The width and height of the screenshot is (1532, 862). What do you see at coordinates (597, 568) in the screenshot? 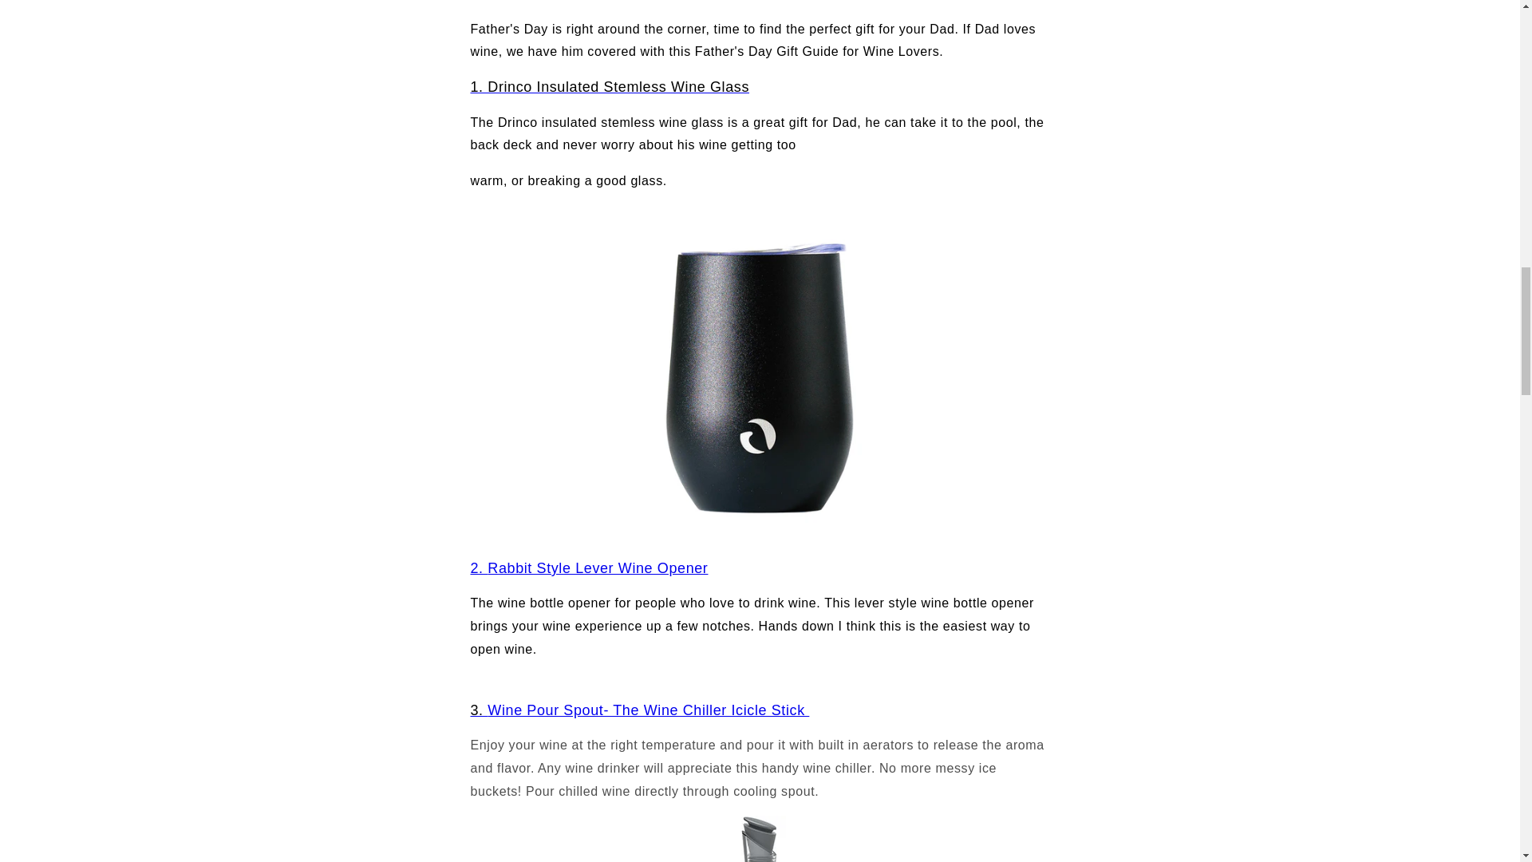
I see `Rabbit Lever Style Wine Opener` at bounding box center [597, 568].